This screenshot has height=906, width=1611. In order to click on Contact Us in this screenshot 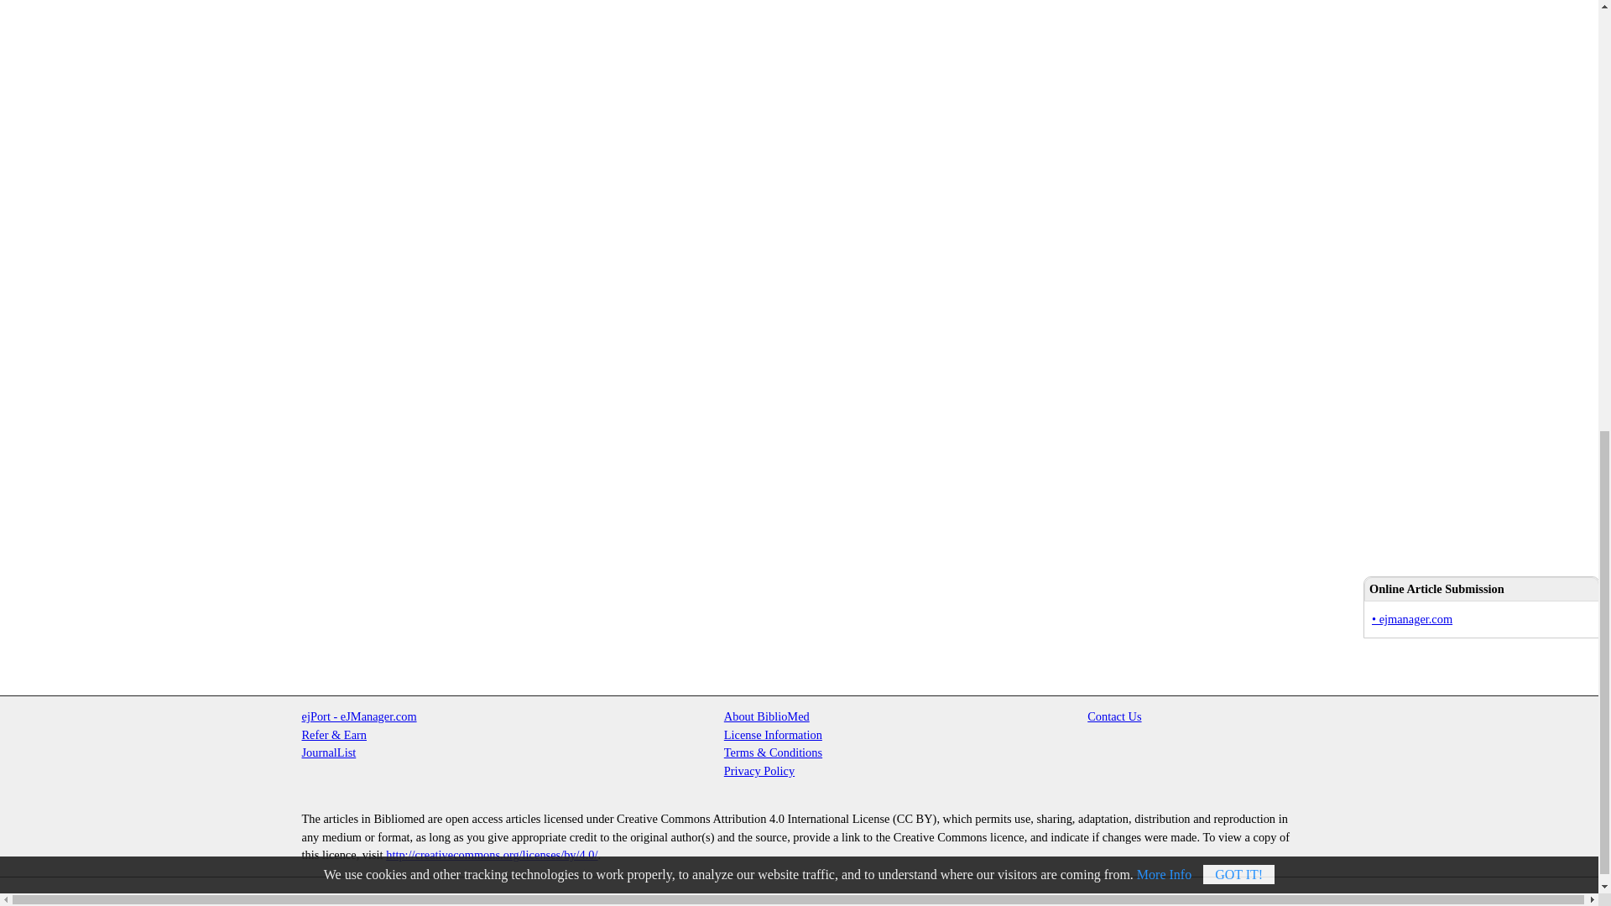, I will do `click(1114, 716)`.